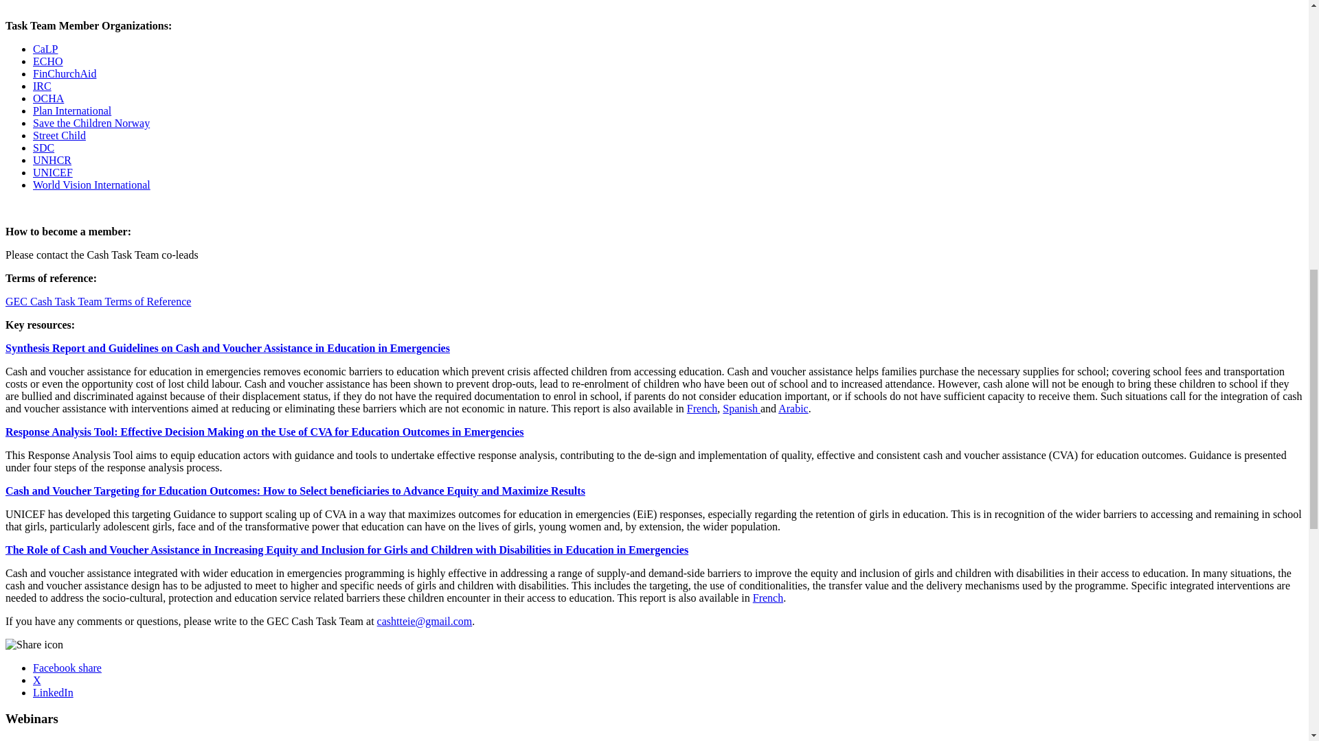 The width and height of the screenshot is (1319, 741). What do you see at coordinates (793, 408) in the screenshot?
I see `Synthesis Report Arabic` at bounding box center [793, 408].